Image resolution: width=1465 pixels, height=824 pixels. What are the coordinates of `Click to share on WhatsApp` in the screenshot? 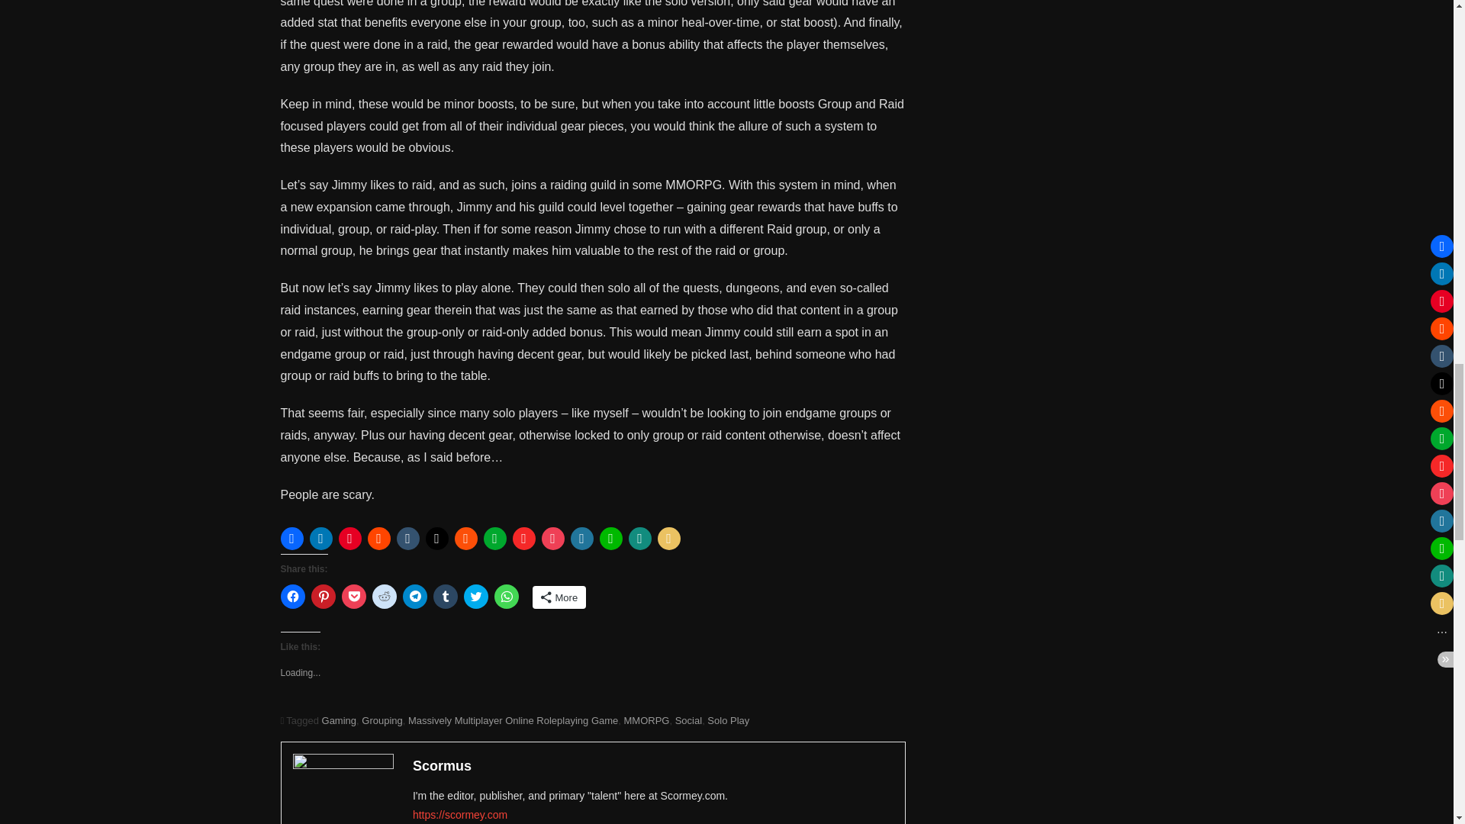 It's located at (507, 597).